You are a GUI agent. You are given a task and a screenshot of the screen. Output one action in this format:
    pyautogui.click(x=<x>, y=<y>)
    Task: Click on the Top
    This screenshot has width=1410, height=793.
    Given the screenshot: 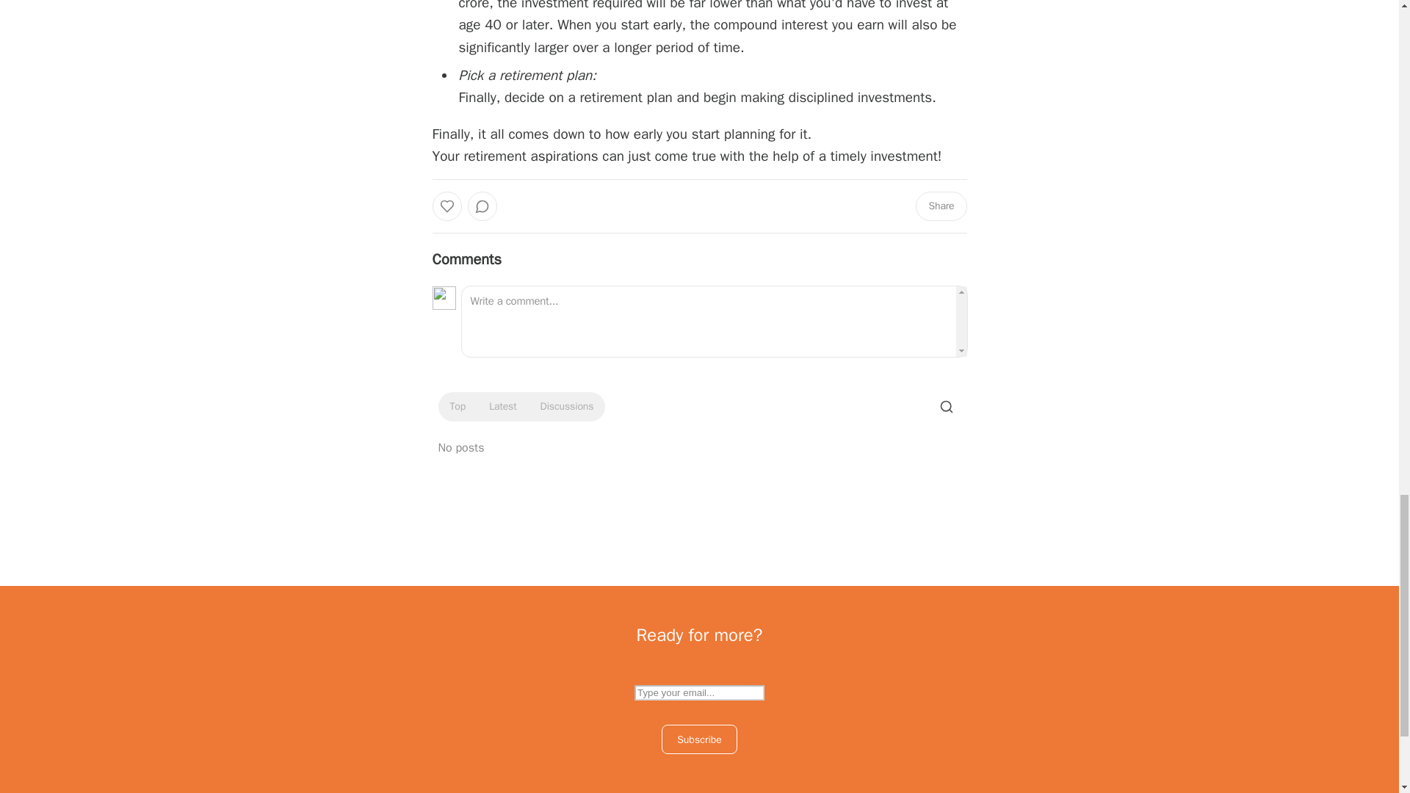 What is the action you would take?
    pyautogui.click(x=457, y=407)
    